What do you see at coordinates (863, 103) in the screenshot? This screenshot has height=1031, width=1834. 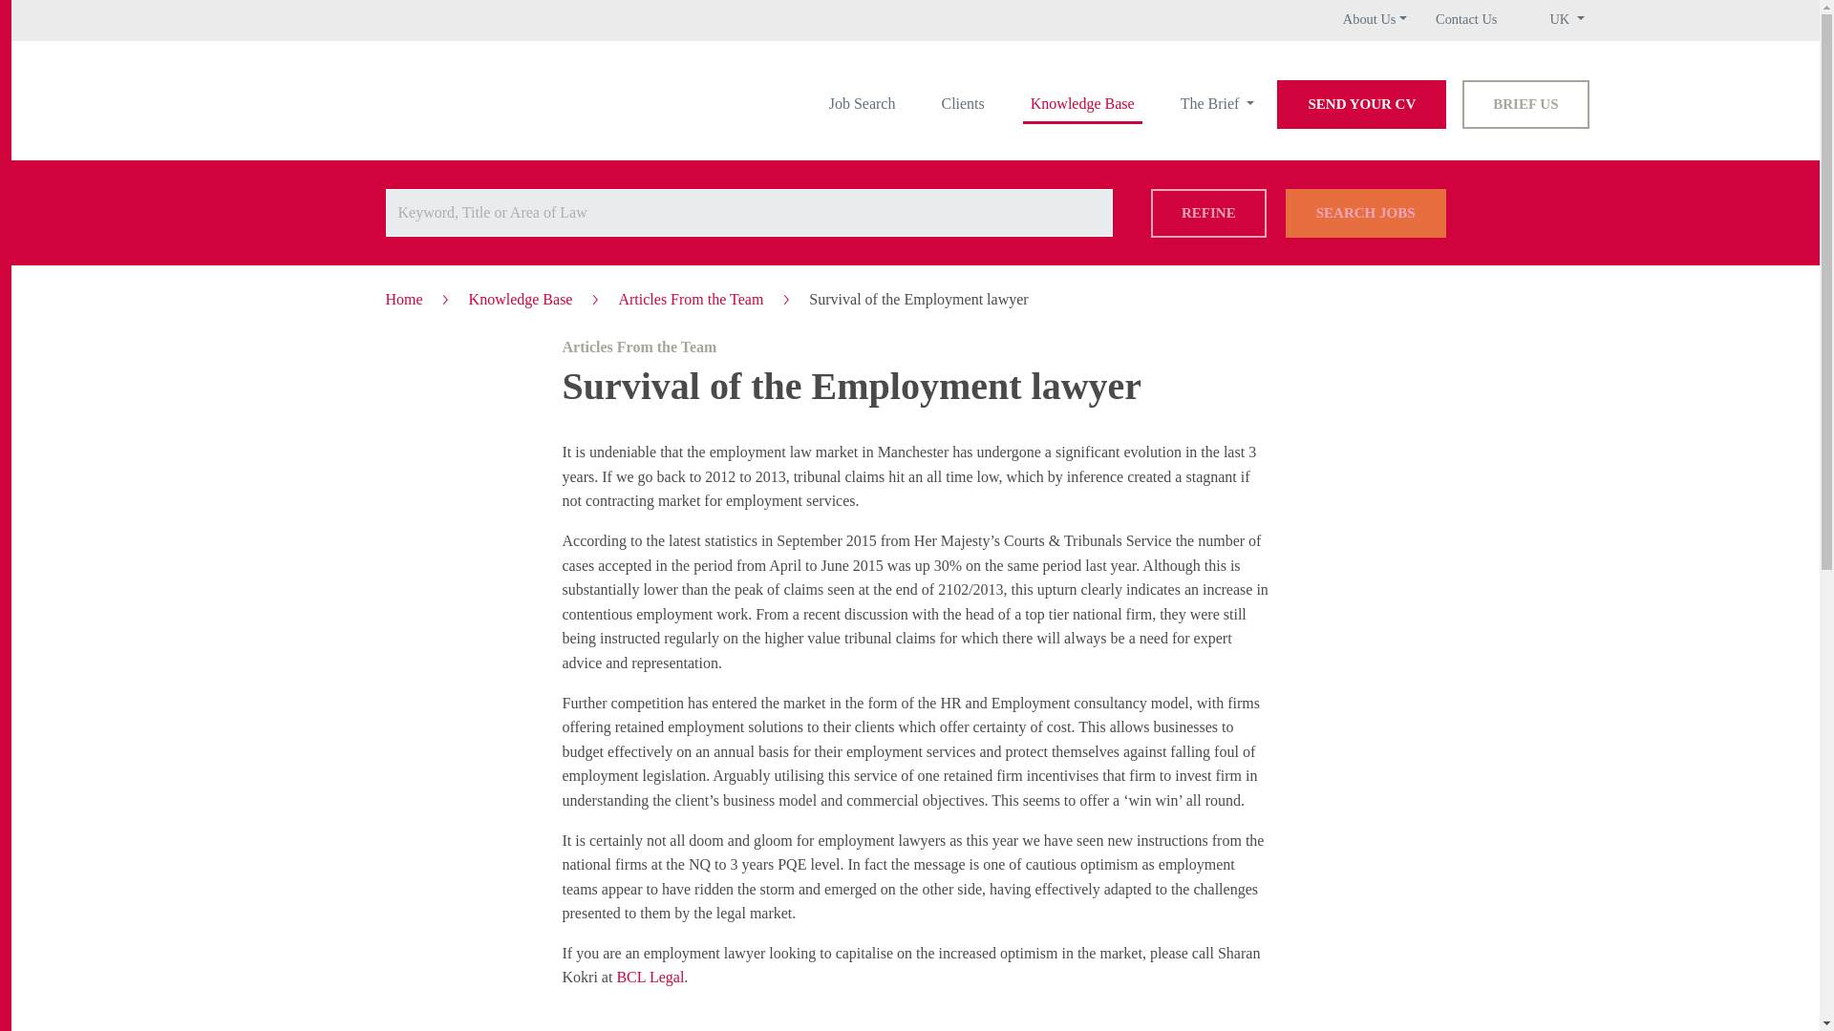 I see `Job Search` at bounding box center [863, 103].